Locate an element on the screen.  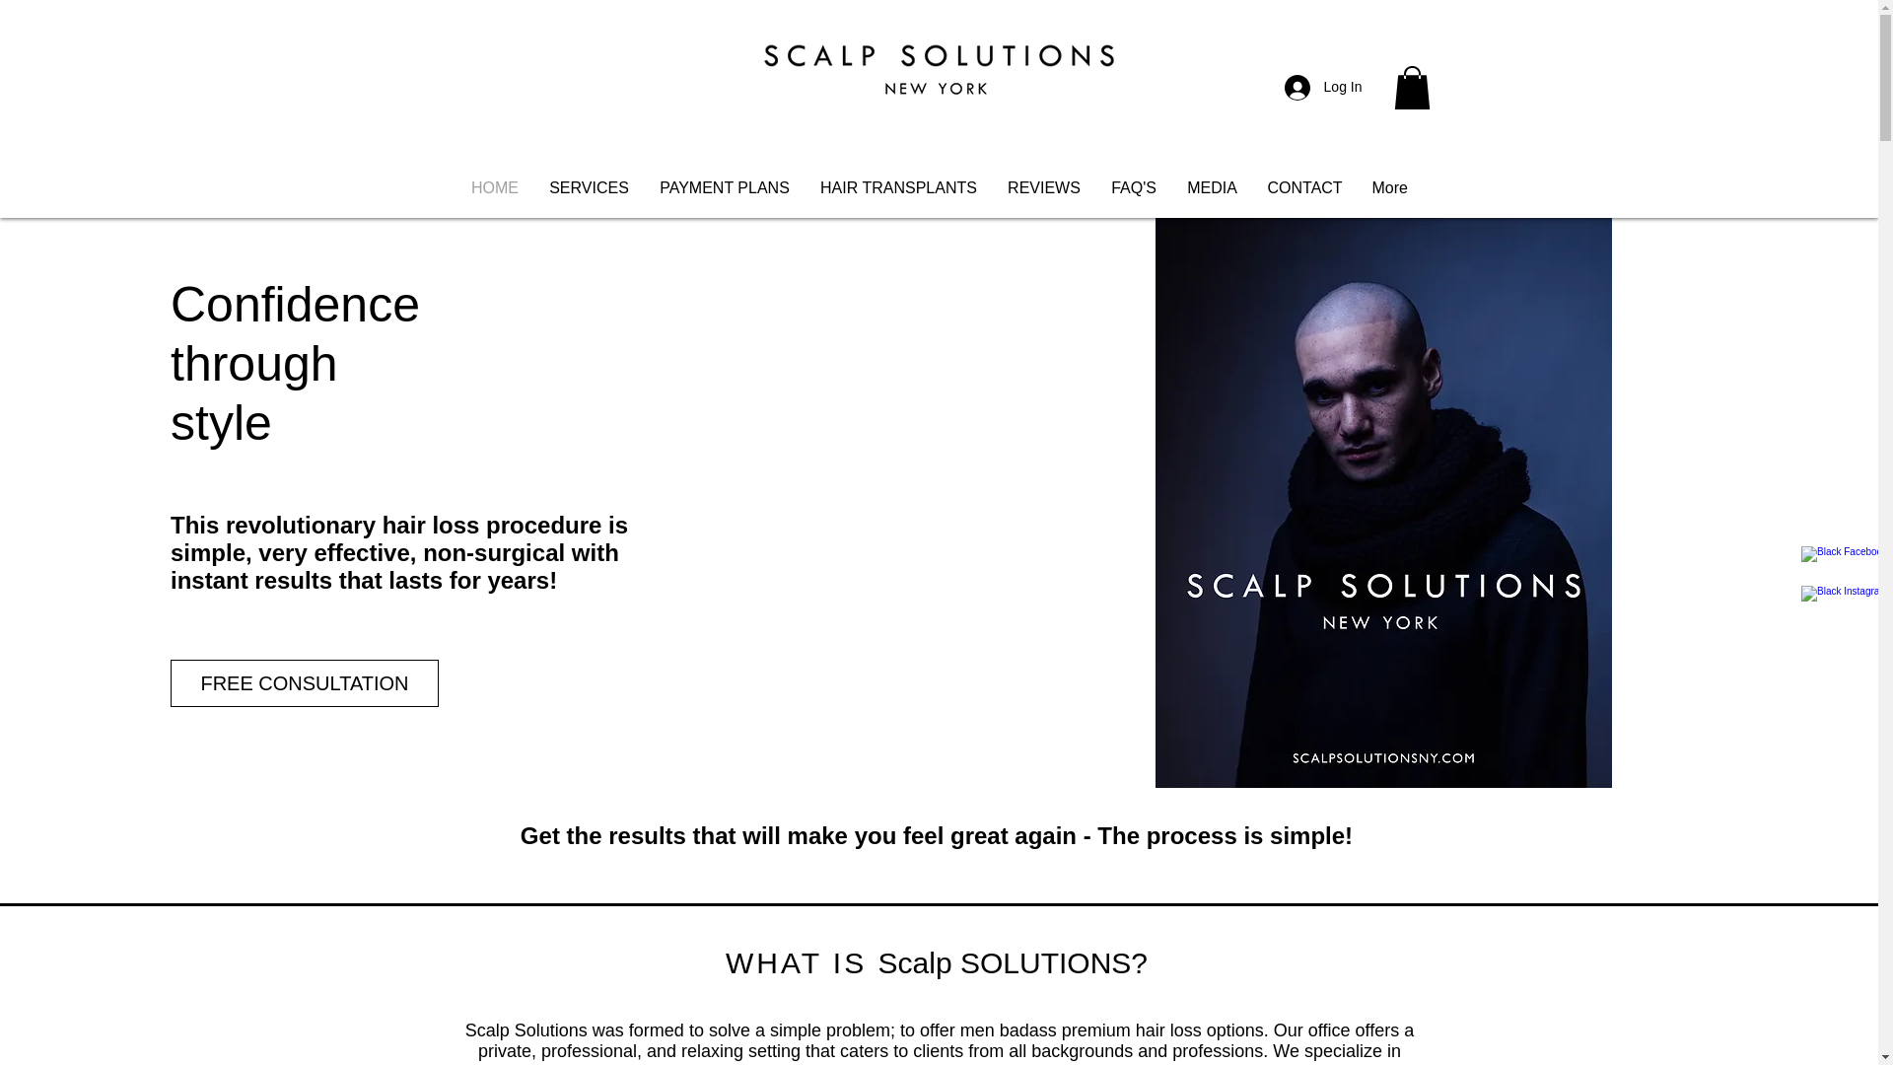
CONTACT is located at coordinates (1303, 187).